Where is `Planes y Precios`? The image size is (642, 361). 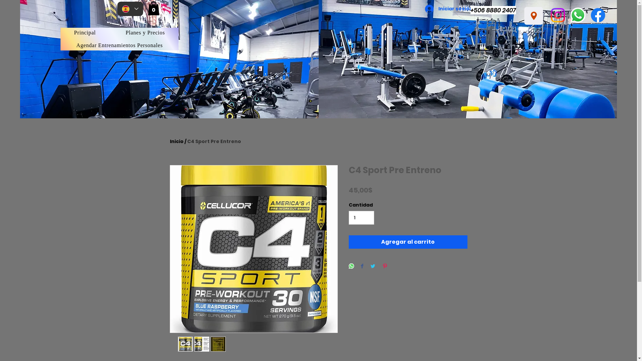 Planes y Precios is located at coordinates (145, 33).